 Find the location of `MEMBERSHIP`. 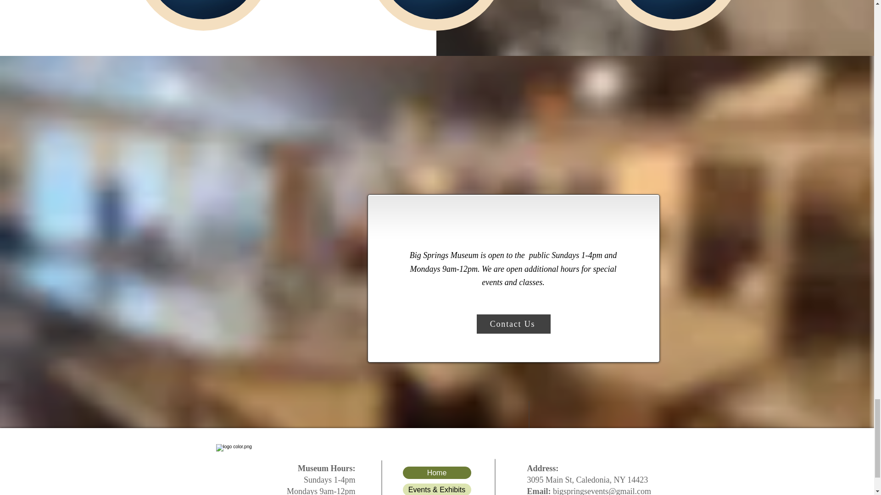

MEMBERSHIP is located at coordinates (203, 10).